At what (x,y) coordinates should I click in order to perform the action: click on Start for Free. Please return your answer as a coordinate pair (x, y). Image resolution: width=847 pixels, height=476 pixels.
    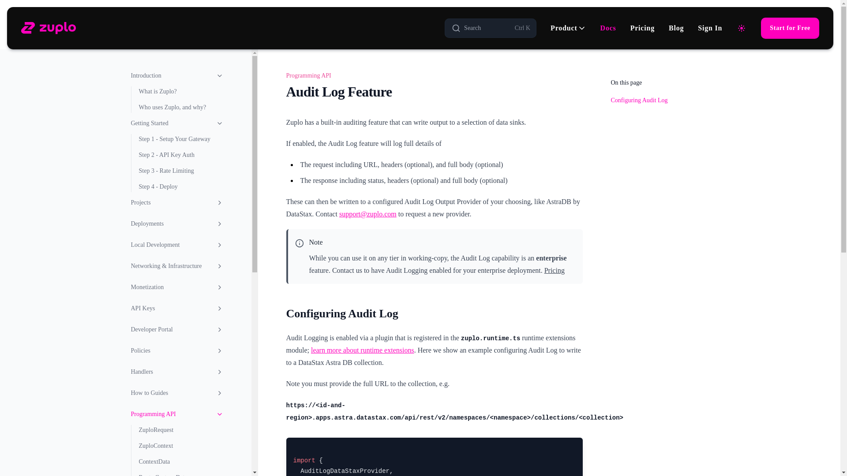
    Looking at the image, I should click on (790, 28).